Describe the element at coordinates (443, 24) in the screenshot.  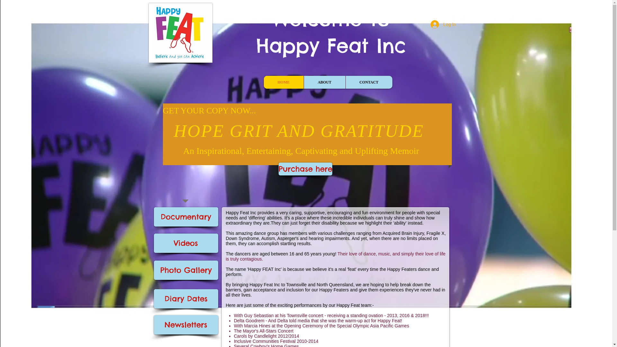
I see `Log In` at that location.